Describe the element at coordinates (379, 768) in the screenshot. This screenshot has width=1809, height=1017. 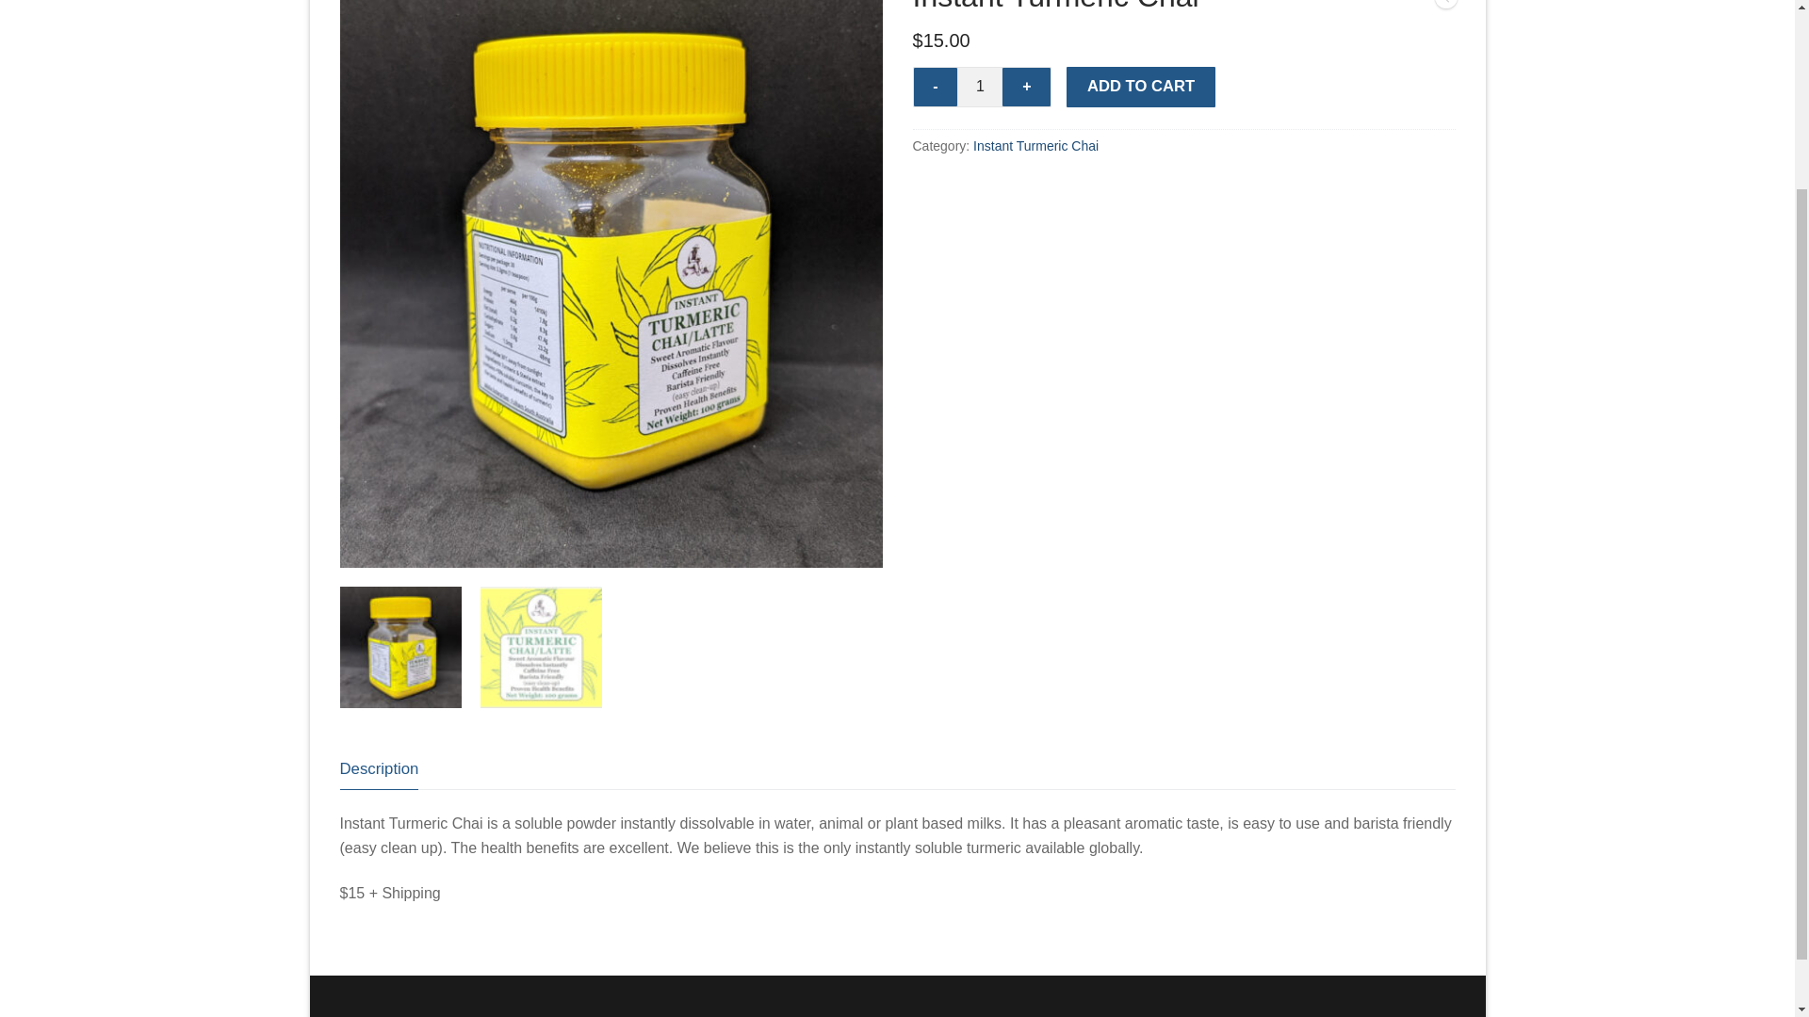
I see `Description` at that location.